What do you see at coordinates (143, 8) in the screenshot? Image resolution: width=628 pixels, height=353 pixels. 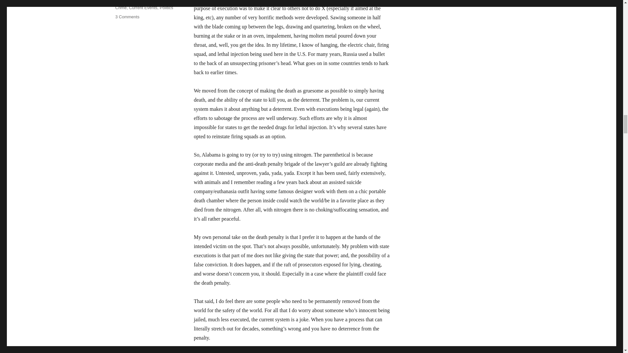 I see `Crime` at bounding box center [143, 8].